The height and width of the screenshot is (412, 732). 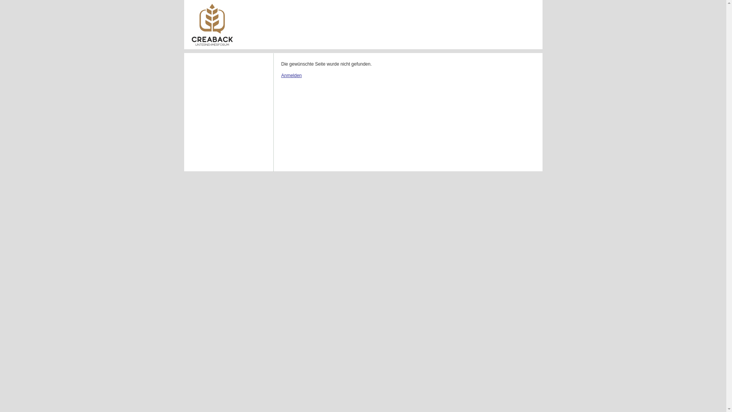 What do you see at coordinates (292, 76) in the screenshot?
I see `Anmelden` at bounding box center [292, 76].